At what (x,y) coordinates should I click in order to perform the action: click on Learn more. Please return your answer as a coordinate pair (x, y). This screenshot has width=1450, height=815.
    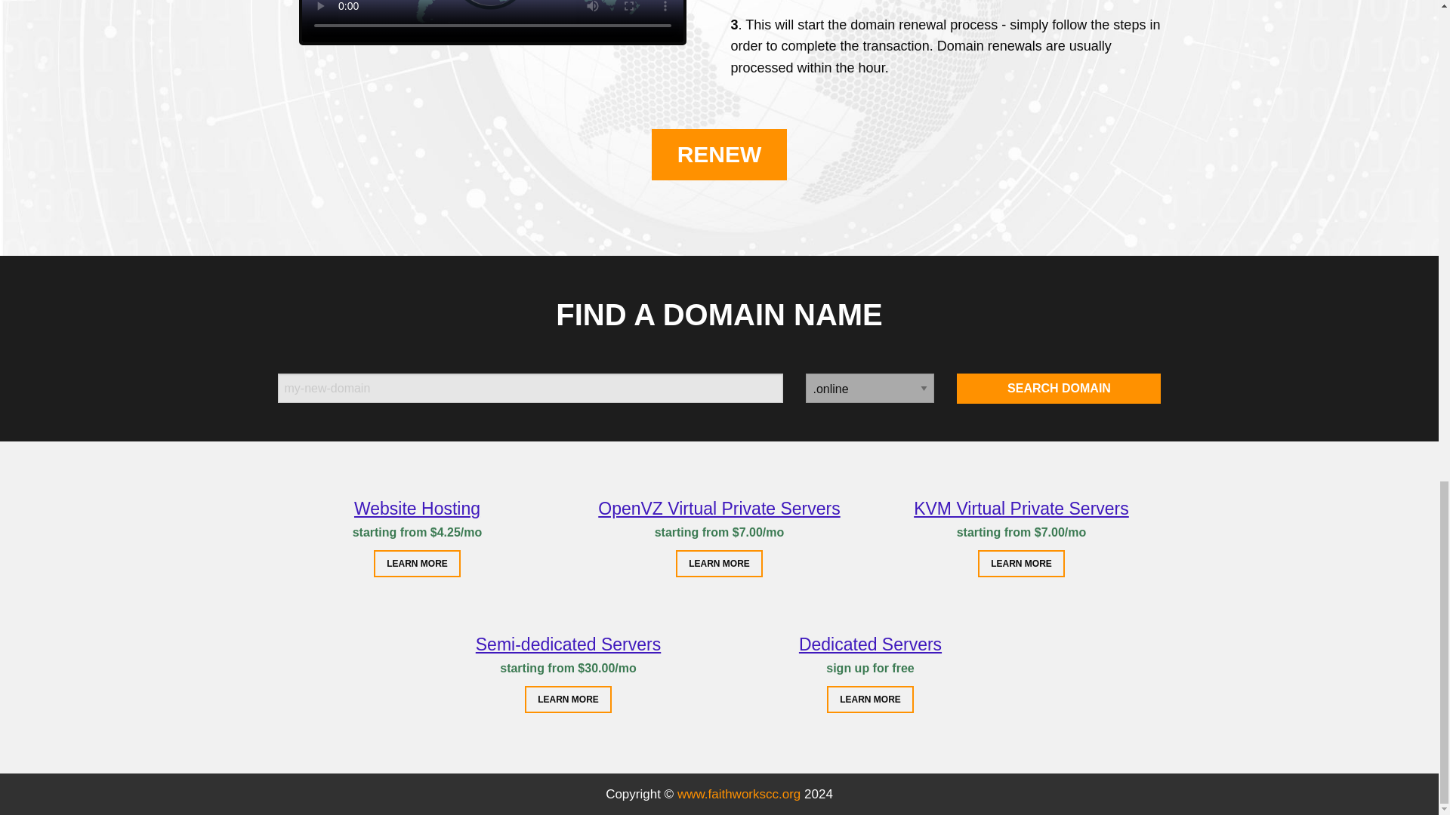
    Looking at the image, I should click on (417, 563).